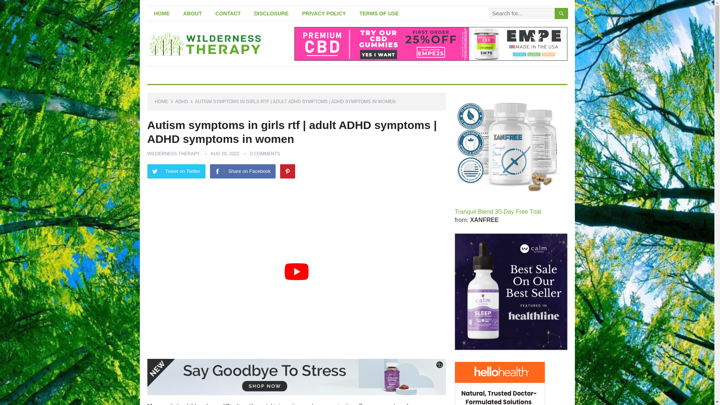 This screenshot has height=405, width=720. What do you see at coordinates (379, 13) in the screenshot?
I see `TERMS OF USE` at bounding box center [379, 13].